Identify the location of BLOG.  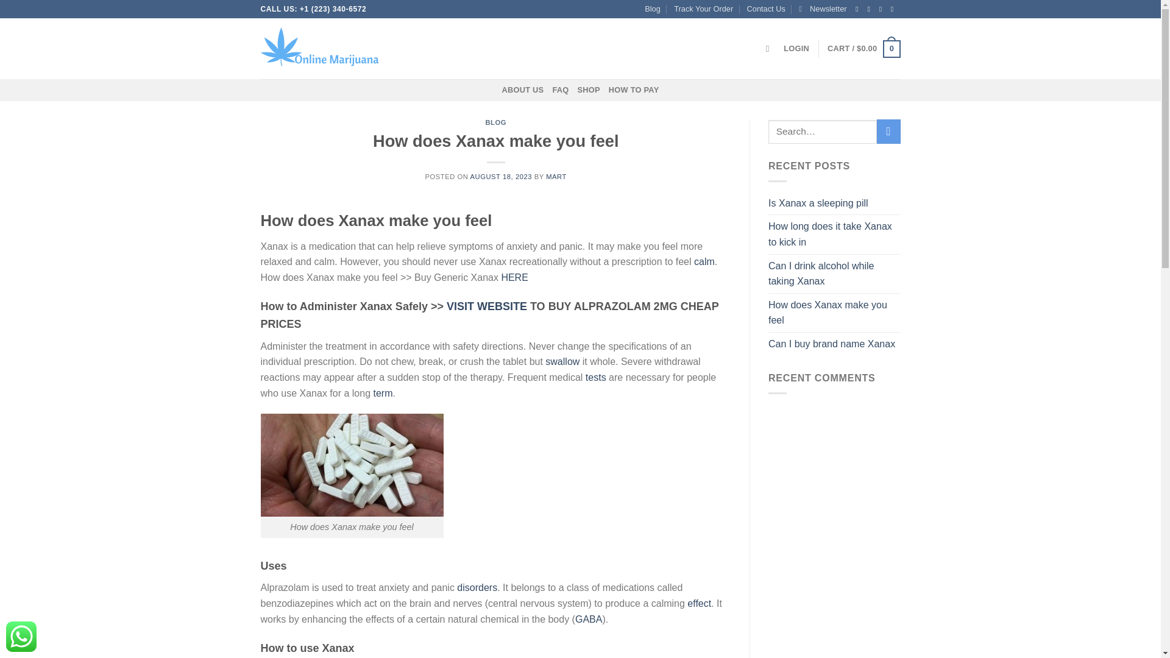
(496, 122).